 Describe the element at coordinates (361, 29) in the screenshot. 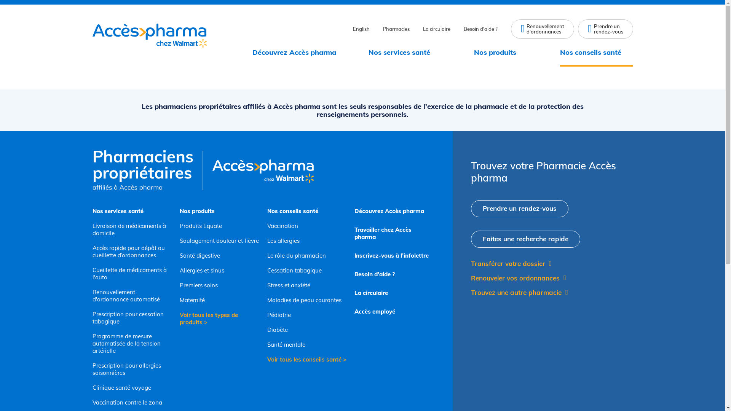

I see `English` at that location.